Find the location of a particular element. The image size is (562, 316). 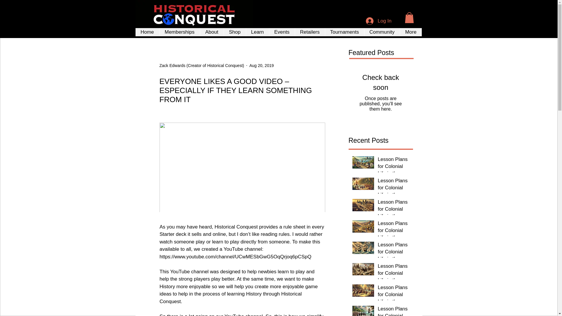

Home is located at coordinates (147, 32).